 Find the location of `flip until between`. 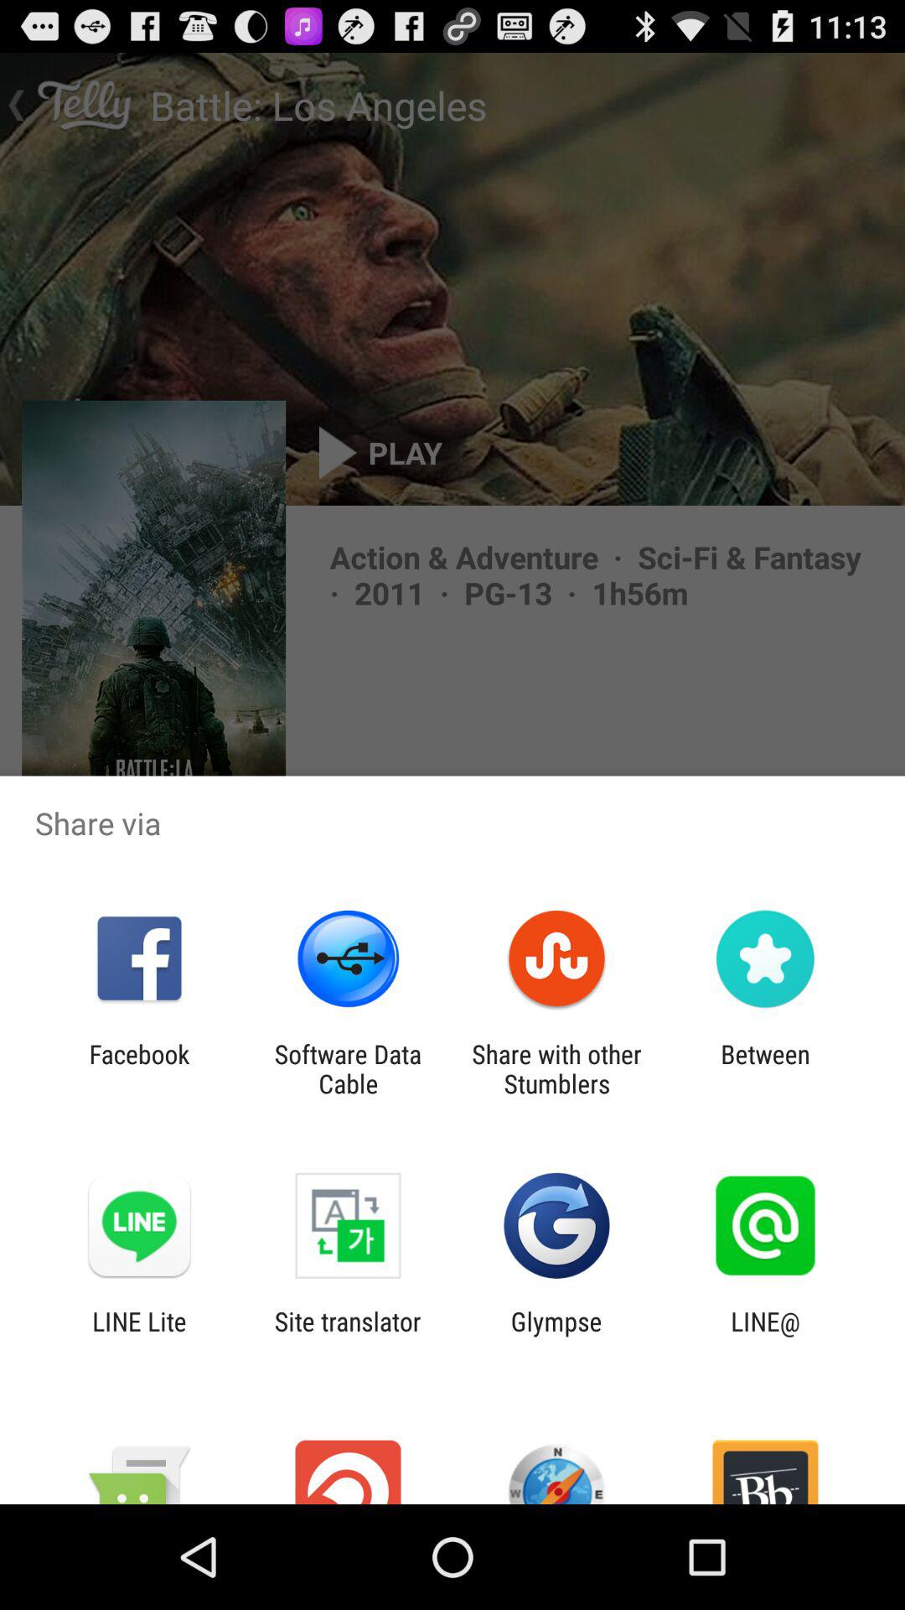

flip until between is located at coordinates (765, 1068).